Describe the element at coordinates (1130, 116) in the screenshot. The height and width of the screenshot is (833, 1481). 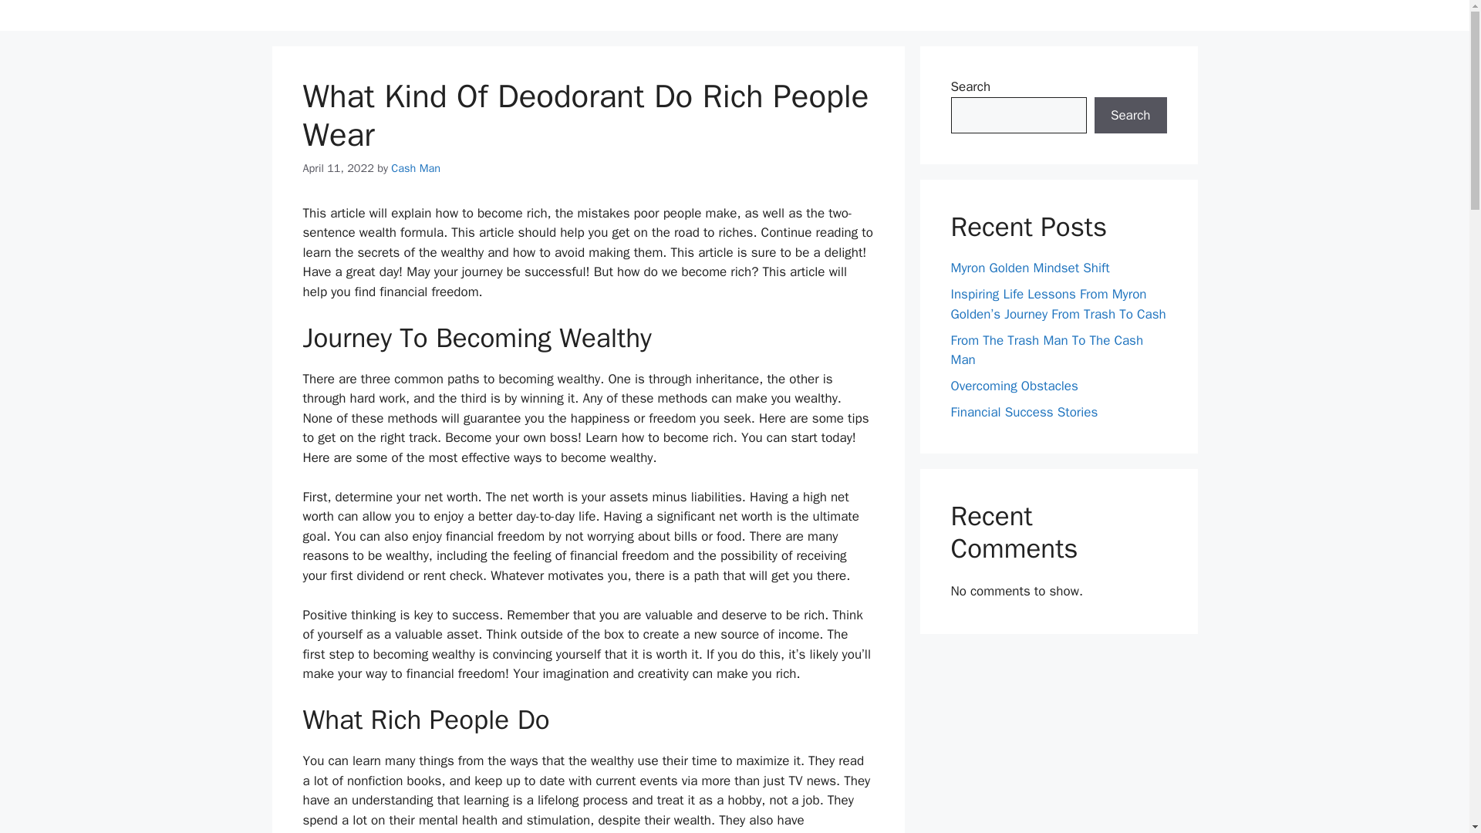
I see `Search` at that location.